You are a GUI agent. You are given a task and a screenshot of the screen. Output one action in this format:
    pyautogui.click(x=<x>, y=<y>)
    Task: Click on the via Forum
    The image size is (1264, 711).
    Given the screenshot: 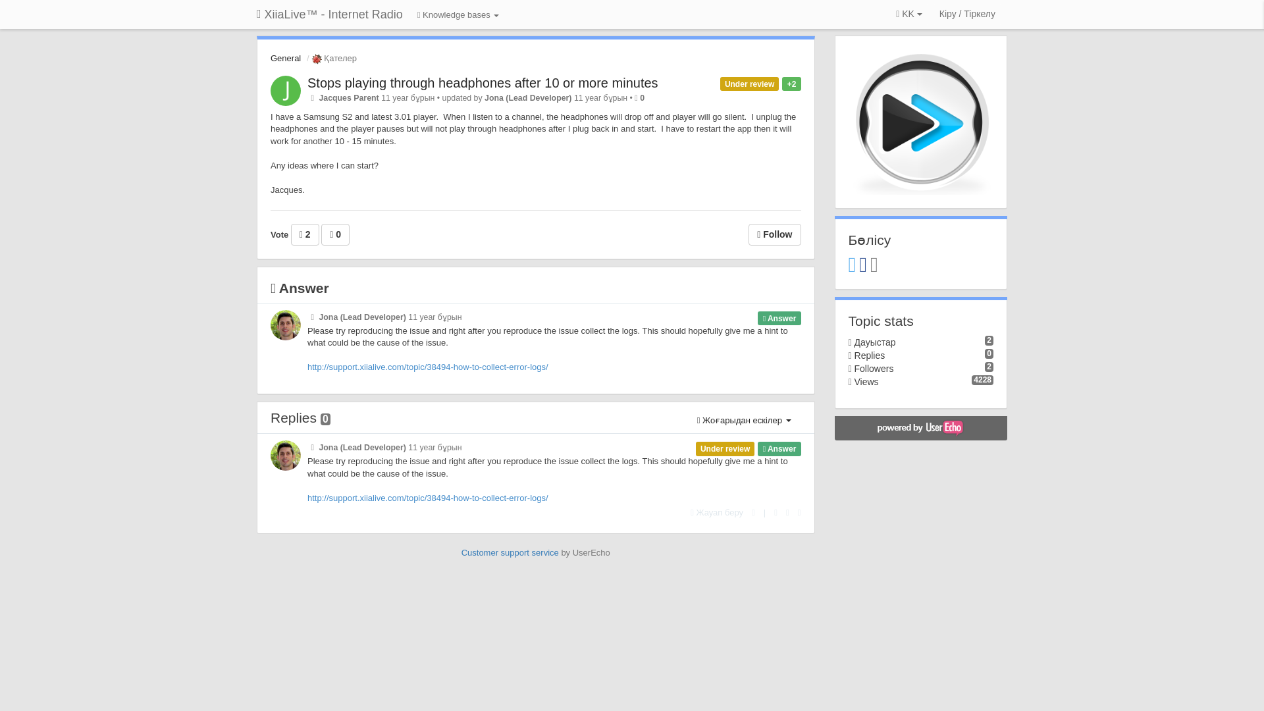 What is the action you would take?
    pyautogui.click(x=312, y=97)
    